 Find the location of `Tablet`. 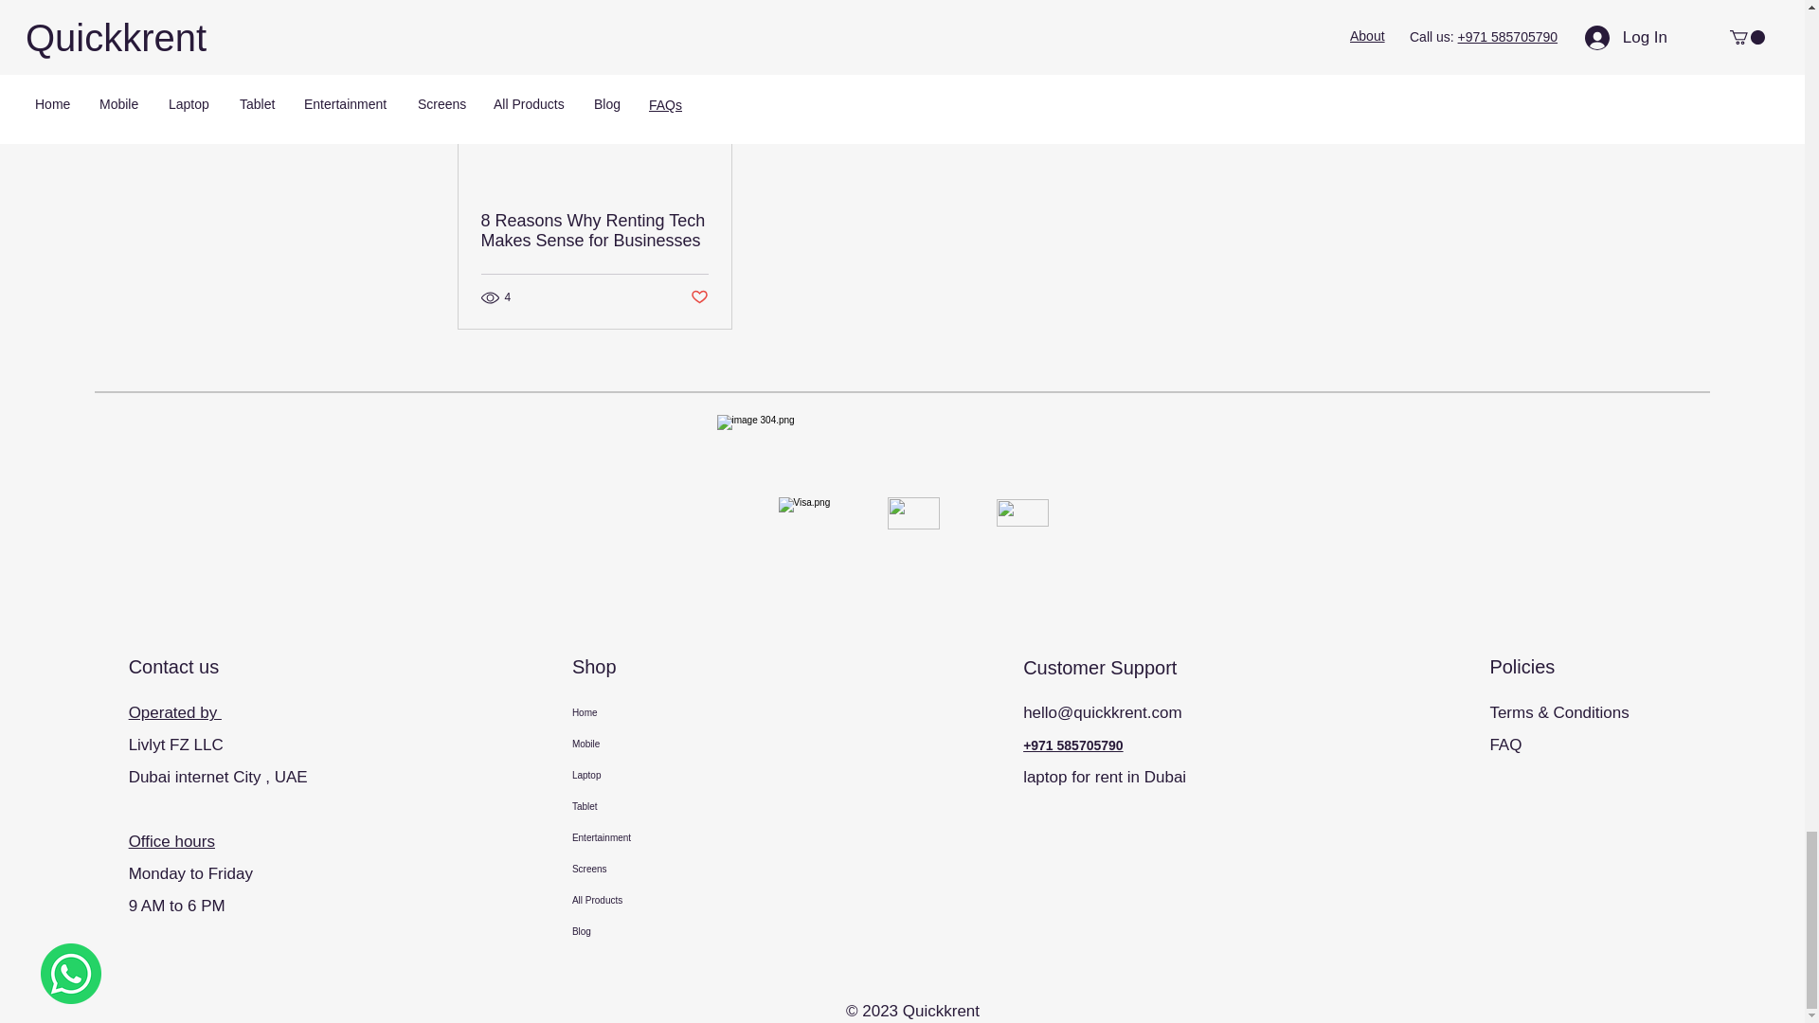

Tablet is located at coordinates (676, 806).